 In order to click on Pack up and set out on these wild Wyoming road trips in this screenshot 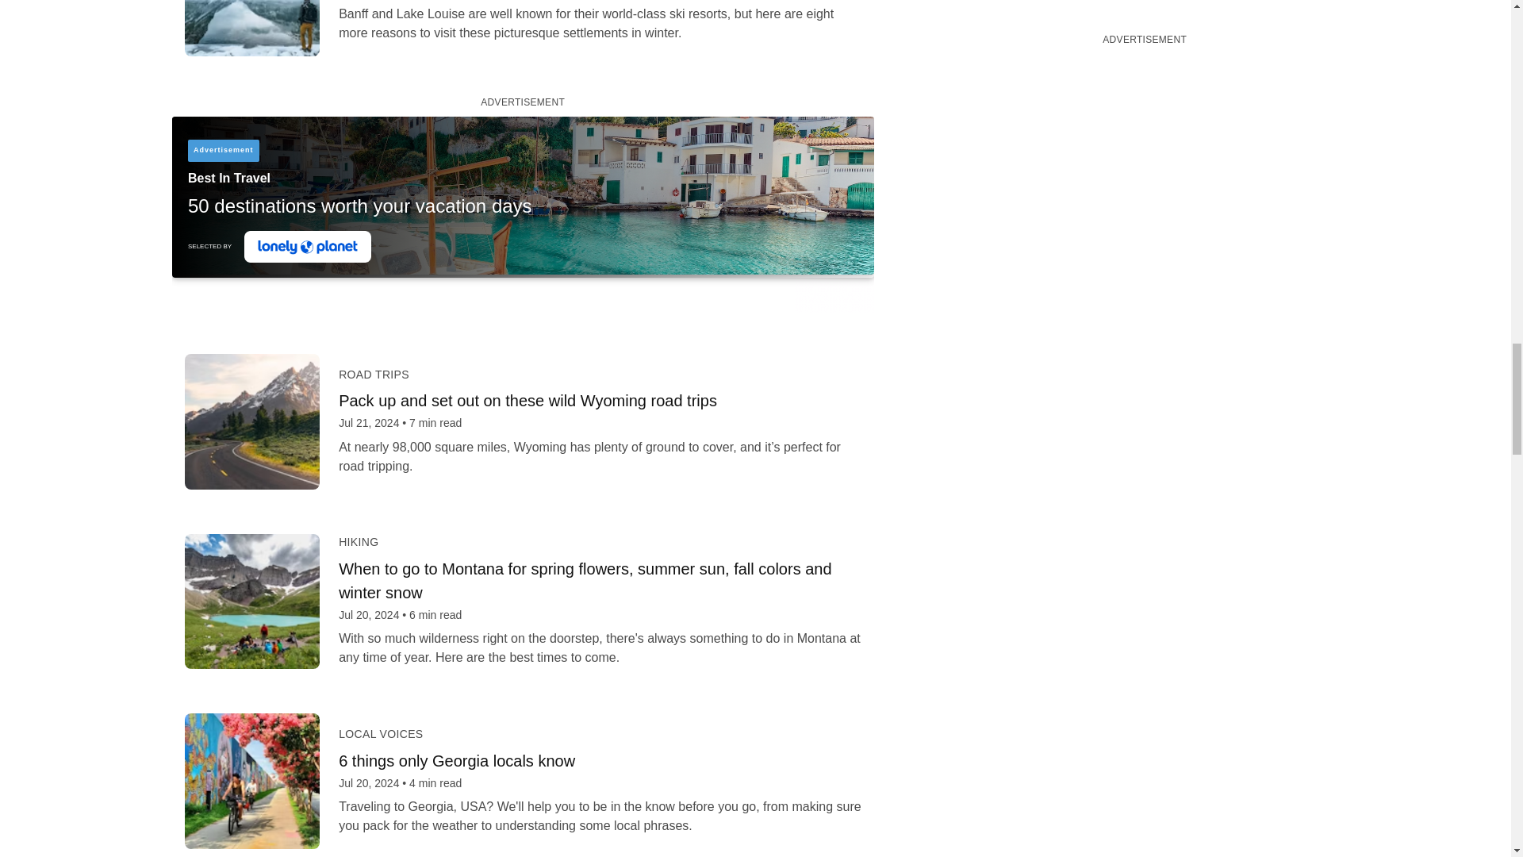, I will do `click(600, 400)`.